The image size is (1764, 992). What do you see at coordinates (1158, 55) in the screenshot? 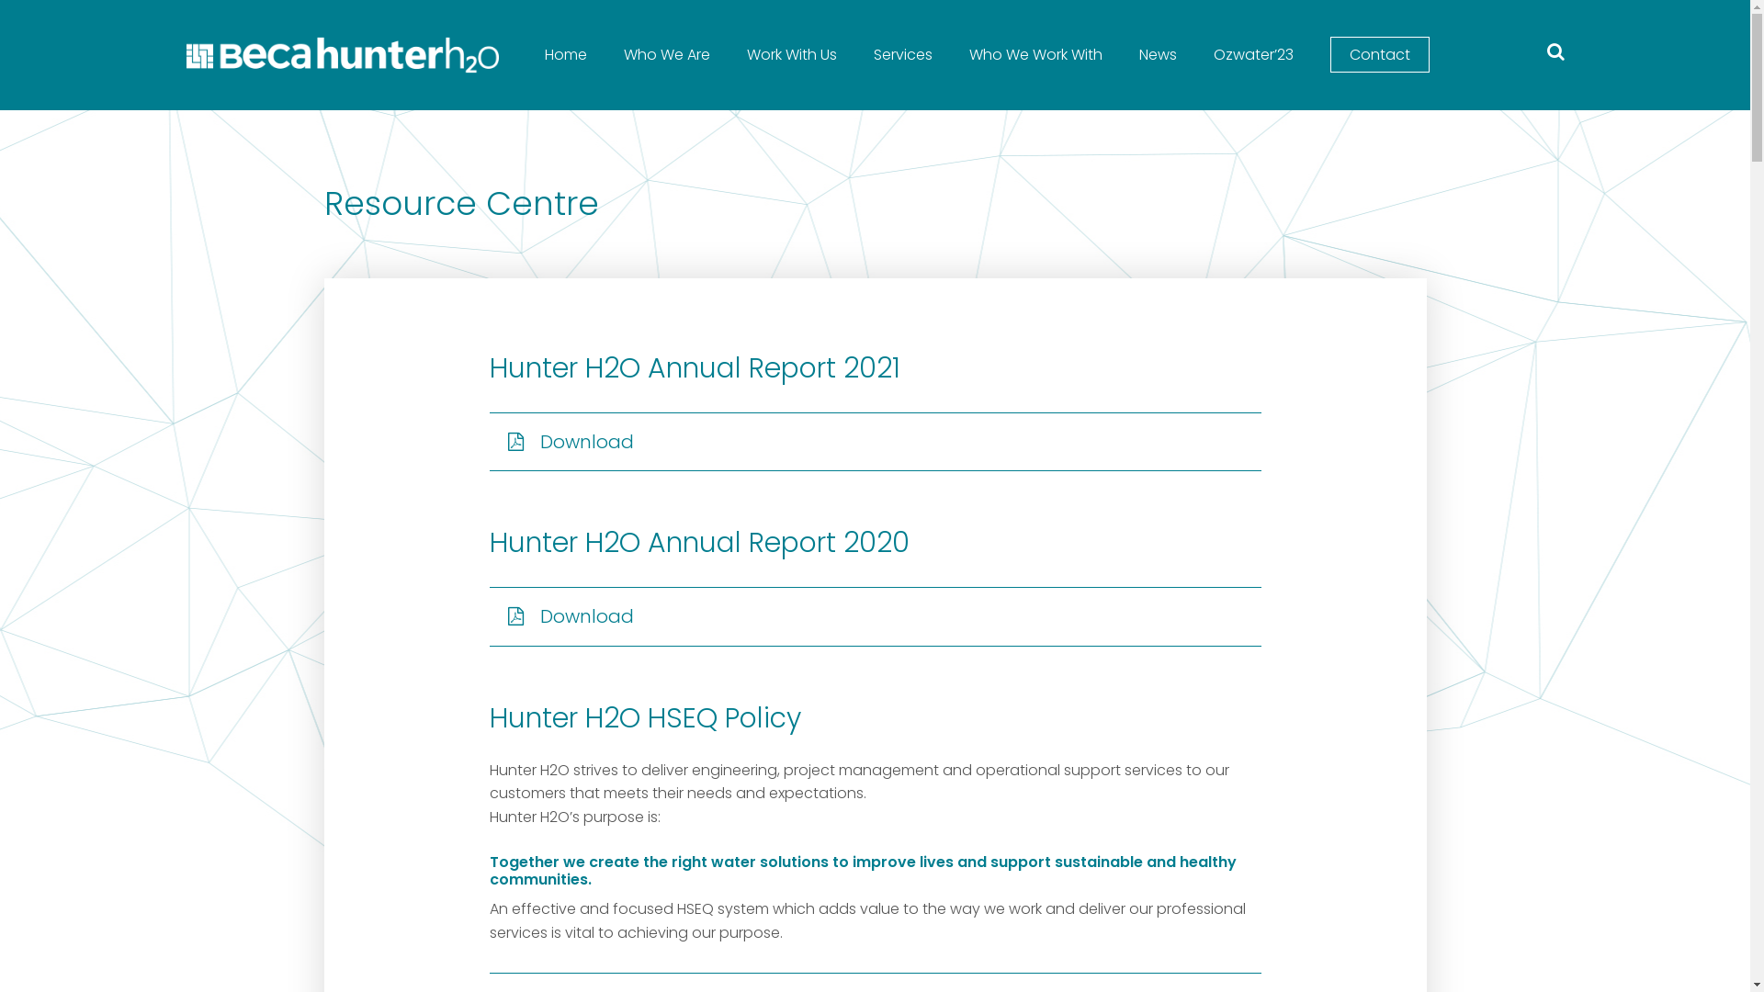
I see `News` at bounding box center [1158, 55].